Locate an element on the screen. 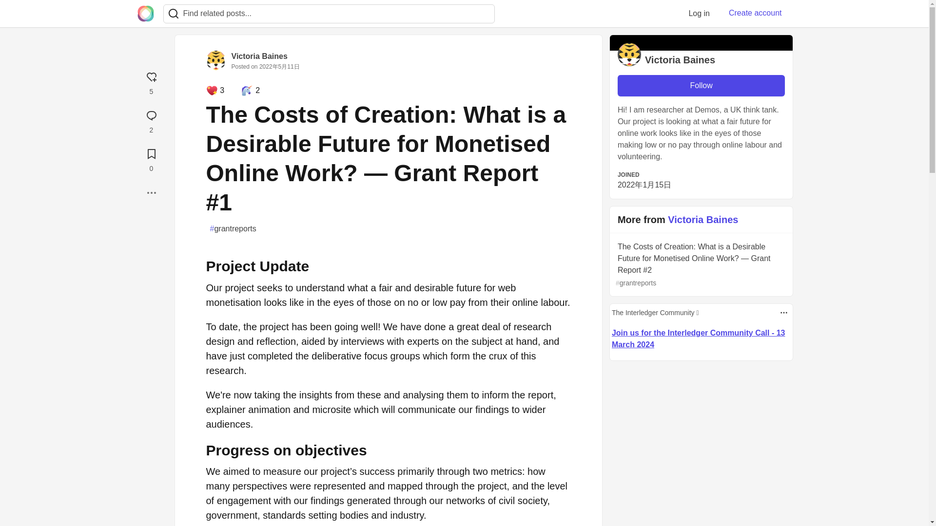 This screenshot has width=936, height=526. Dropdown menu is located at coordinates (784, 313).